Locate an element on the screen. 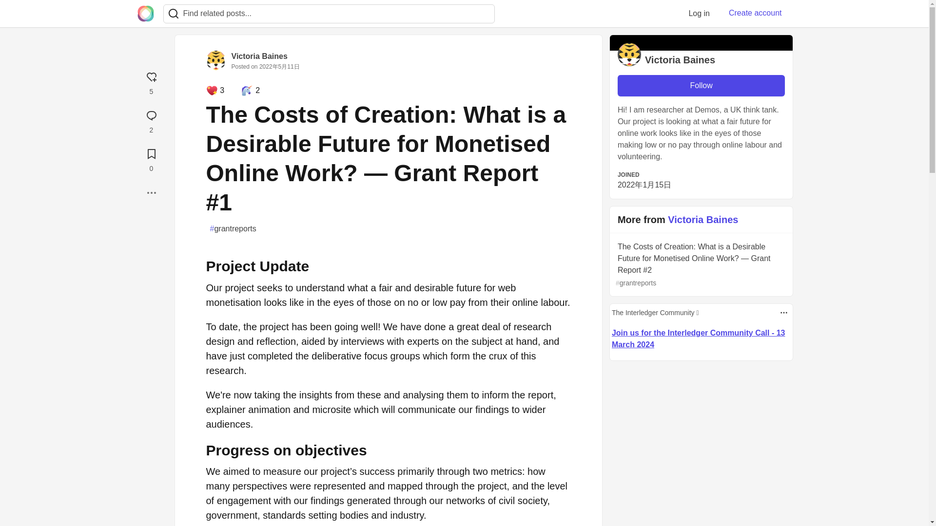 This screenshot has width=936, height=526. Dropdown menu is located at coordinates (784, 313).